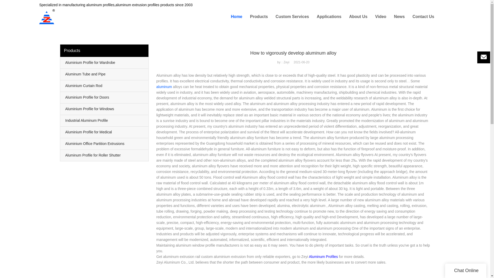  Describe the element at coordinates (104, 97) in the screenshot. I see `Aluminium Profile for Doors` at that location.